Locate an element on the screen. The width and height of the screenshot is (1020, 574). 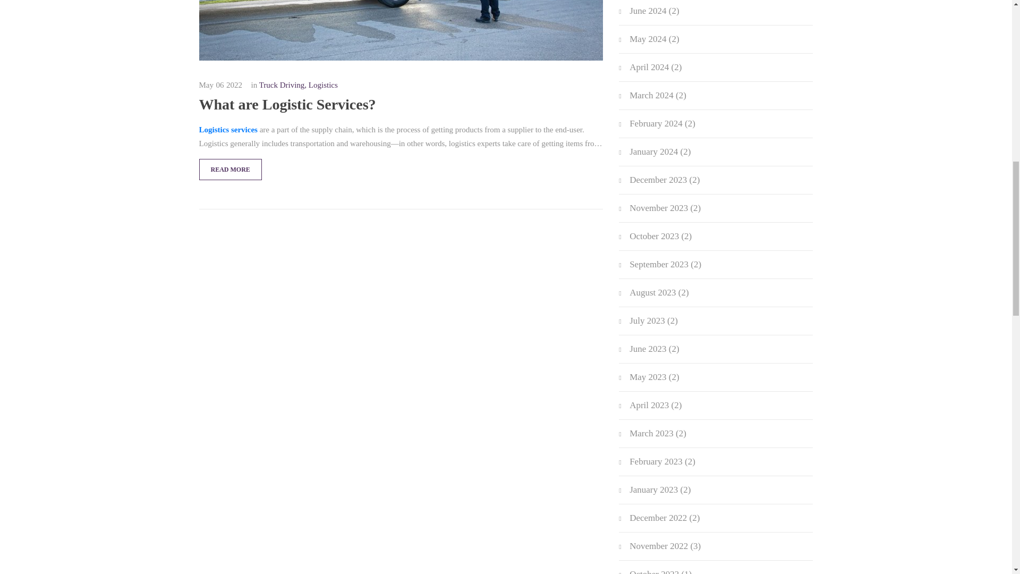
June 2023 is located at coordinates (647, 349).